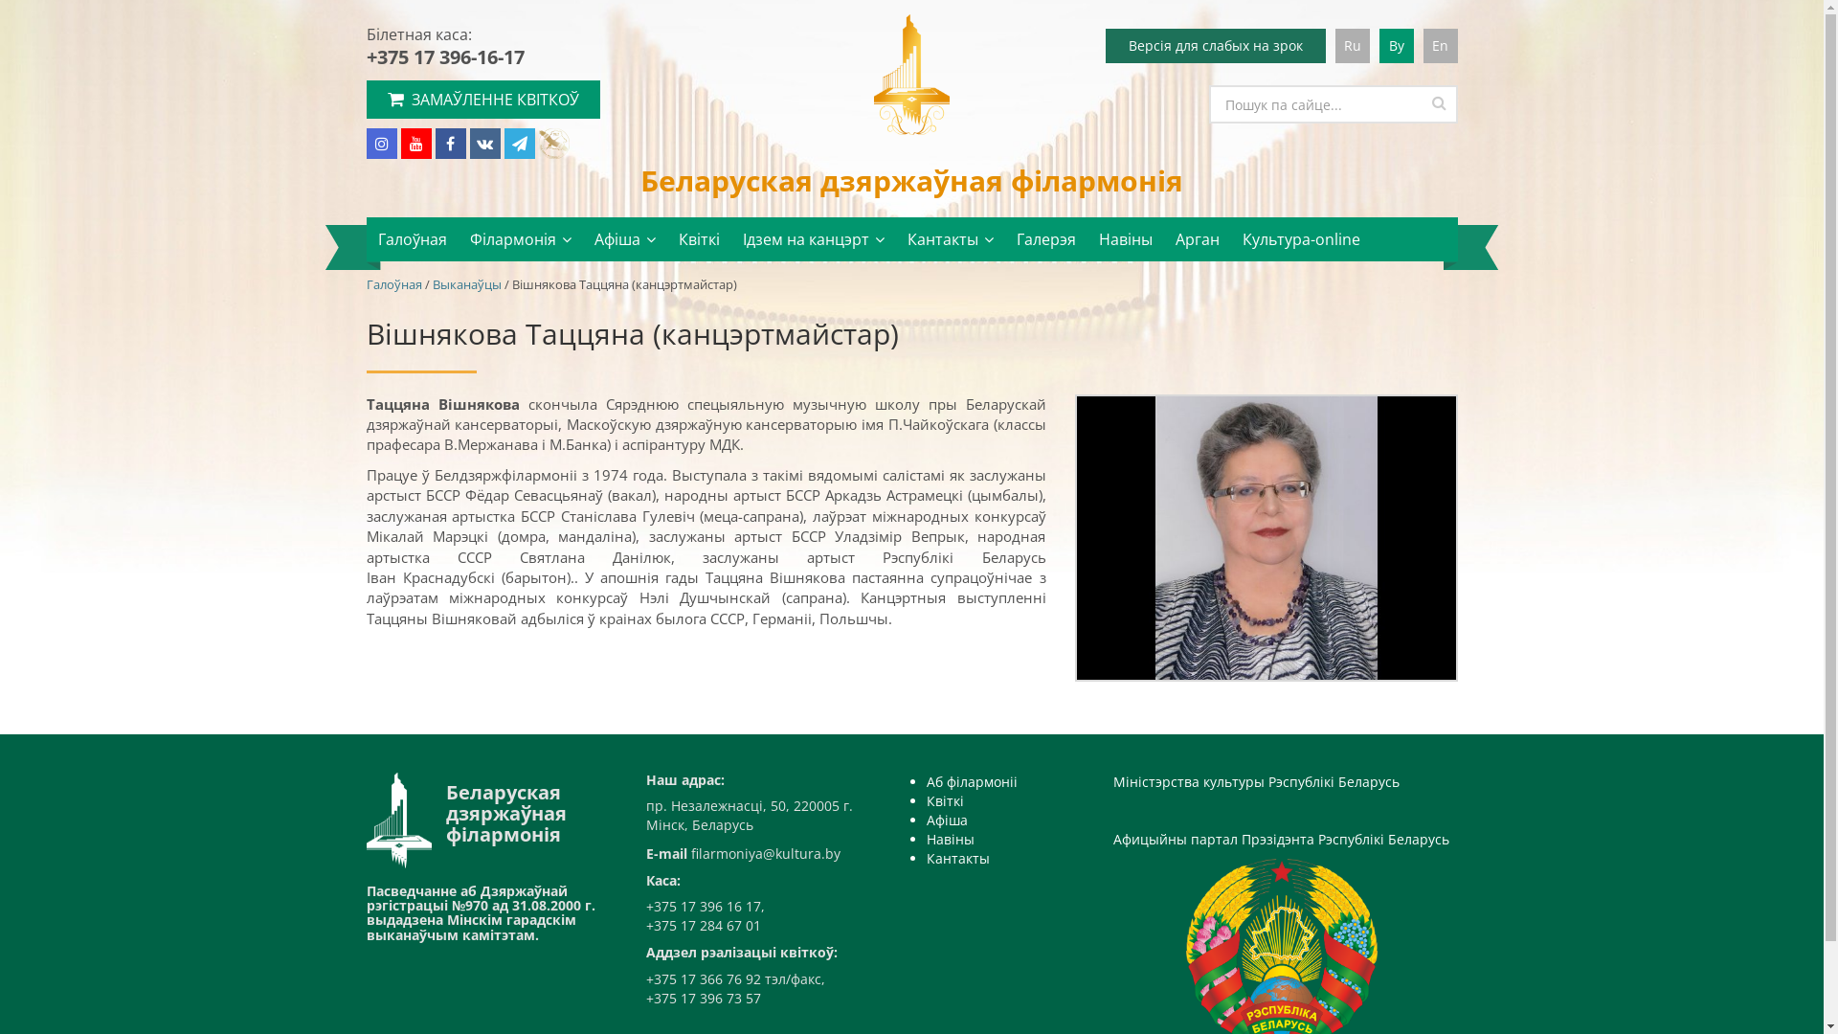  I want to click on En, so click(1440, 46).